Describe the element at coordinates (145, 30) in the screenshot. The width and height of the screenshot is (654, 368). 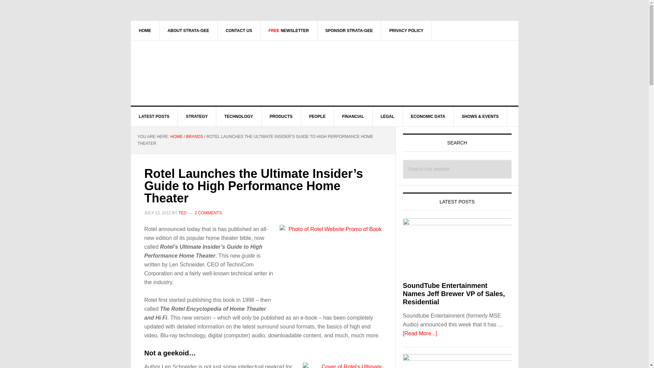
I see `HOME` at that location.